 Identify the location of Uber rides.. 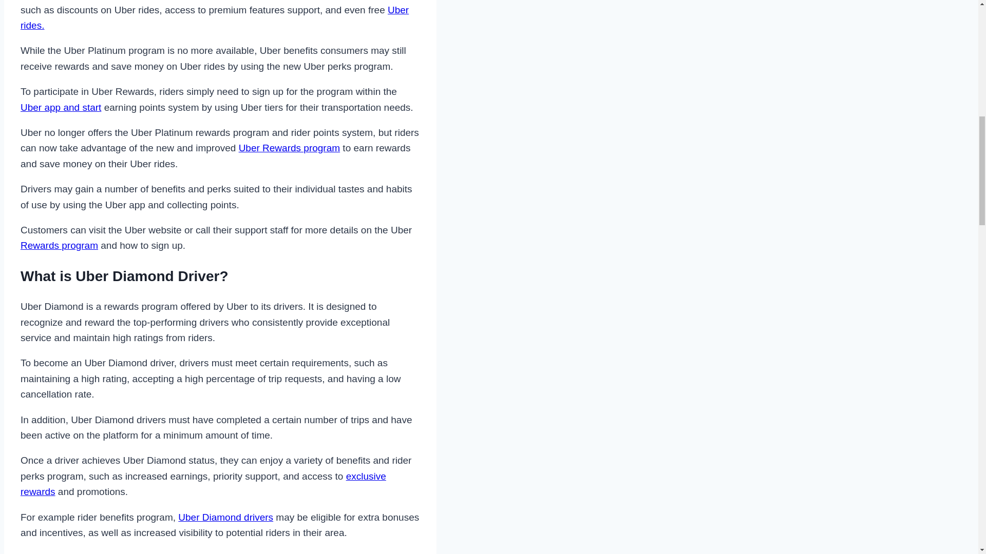
(215, 17).